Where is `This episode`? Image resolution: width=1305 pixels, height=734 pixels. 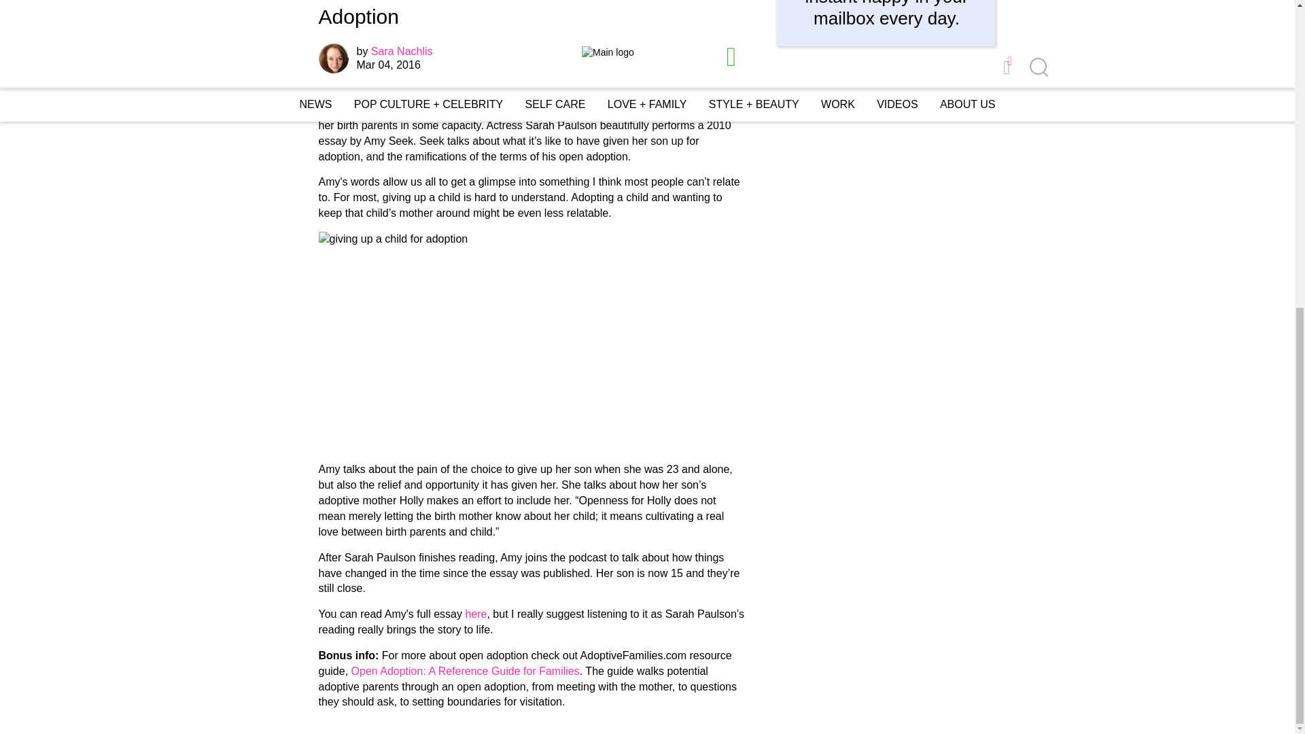 This episode is located at coordinates (349, 94).